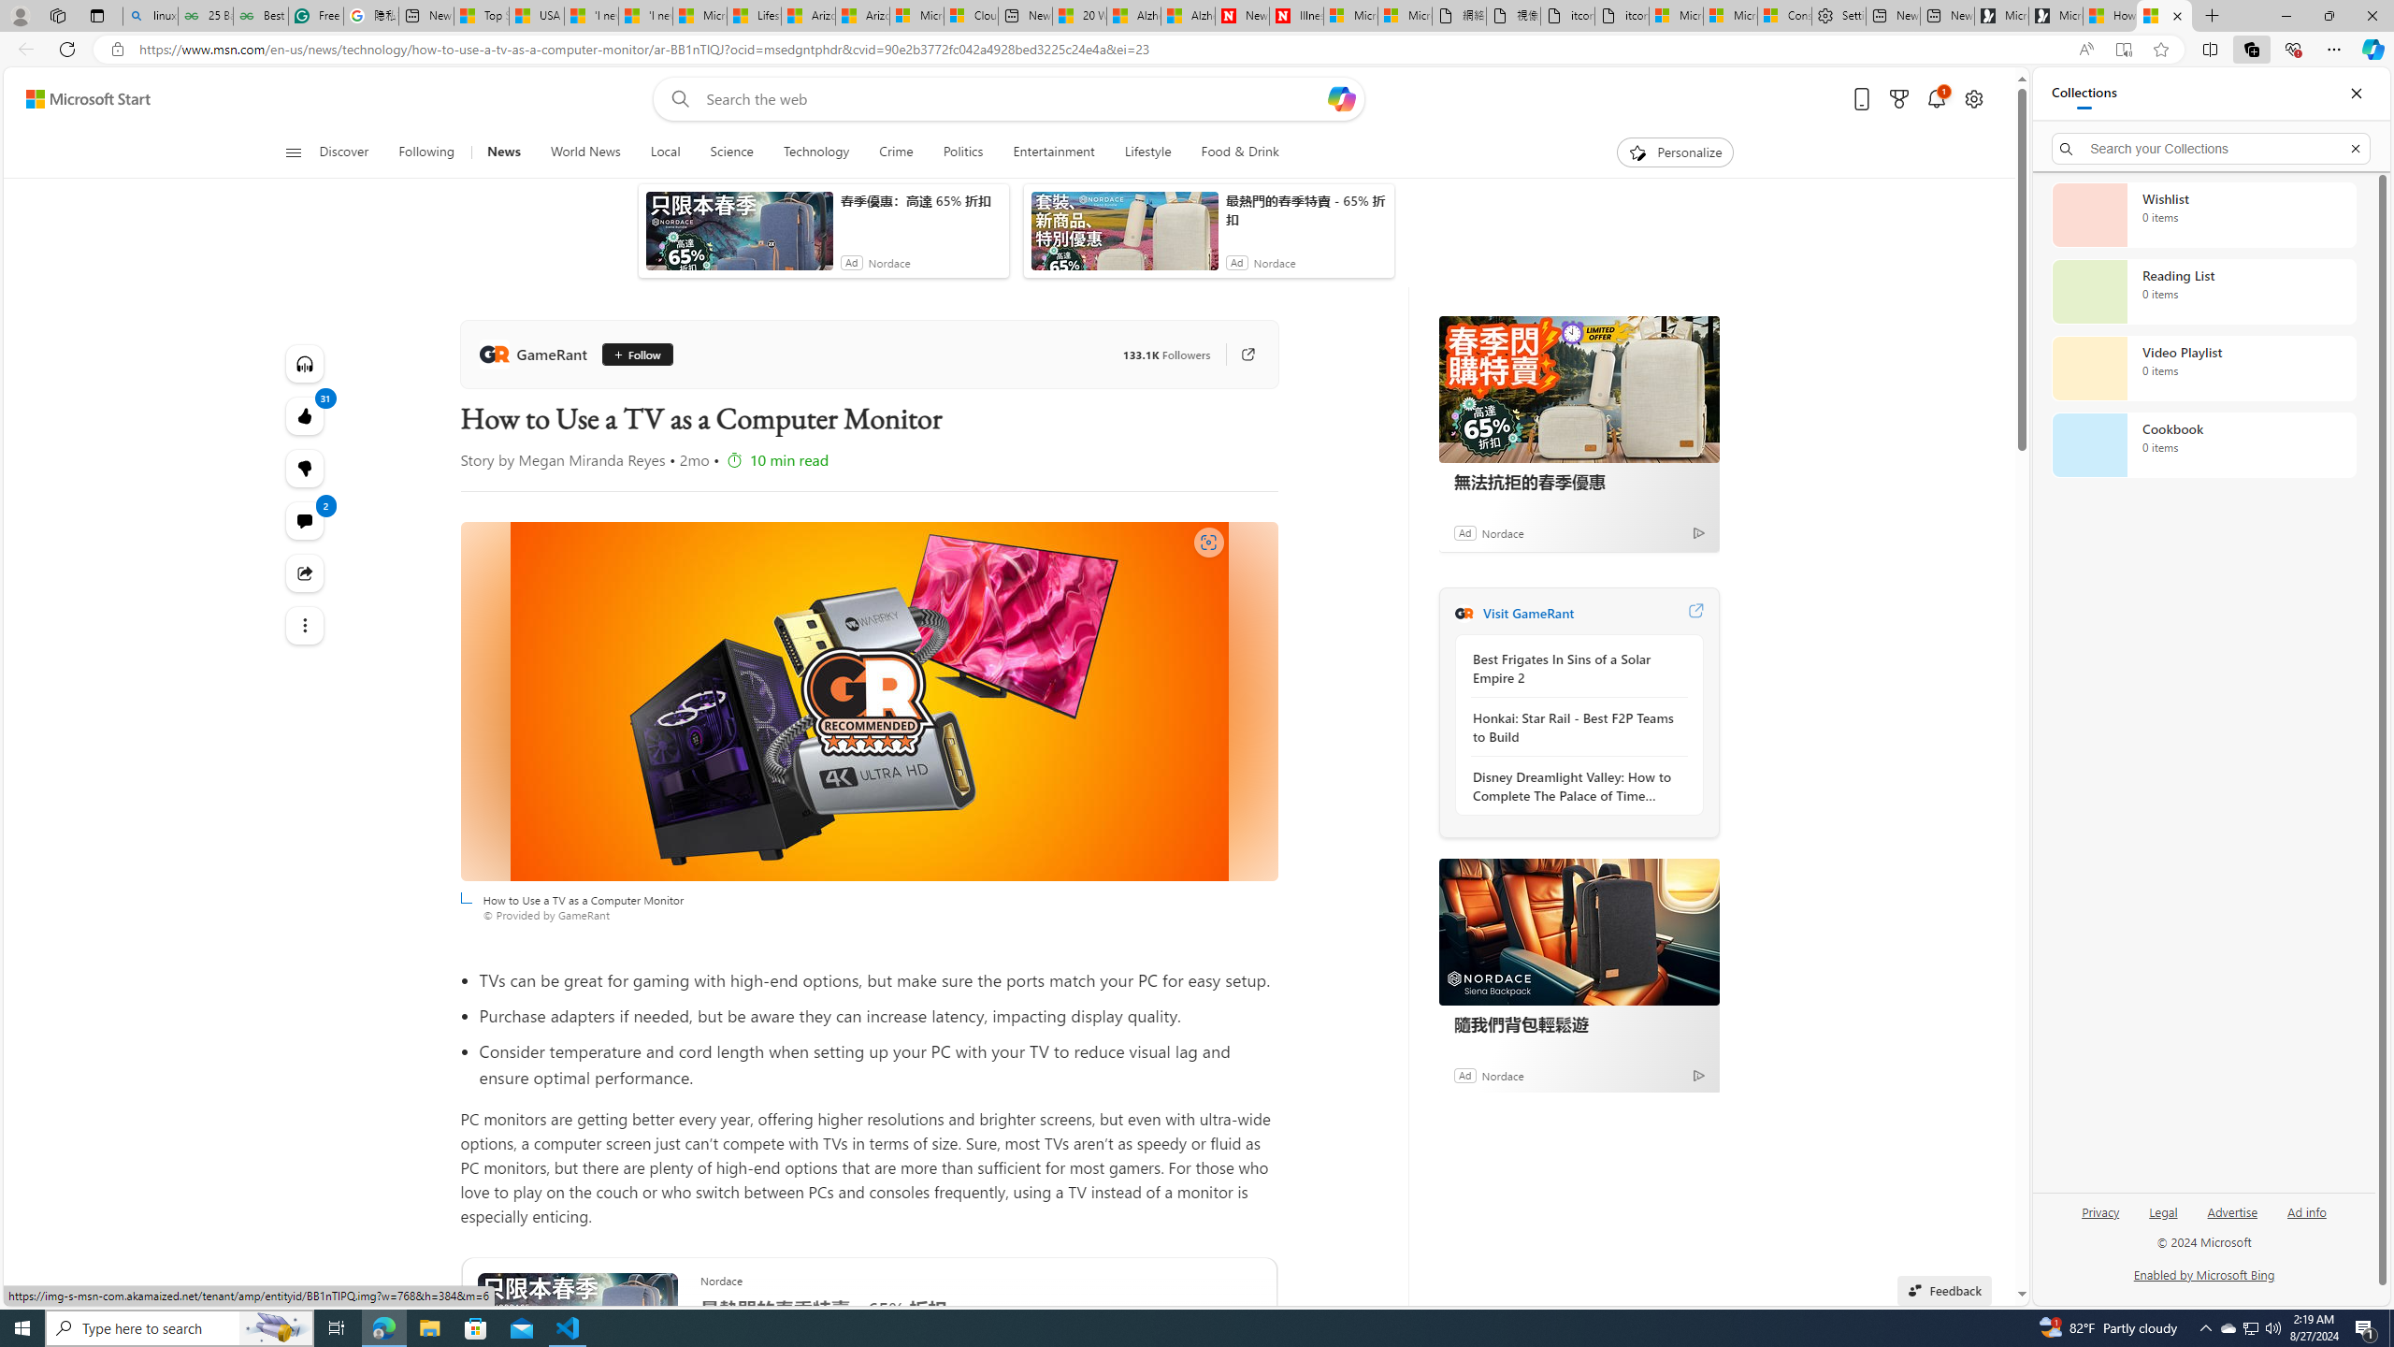  I want to click on Open settings, so click(1971, 99).